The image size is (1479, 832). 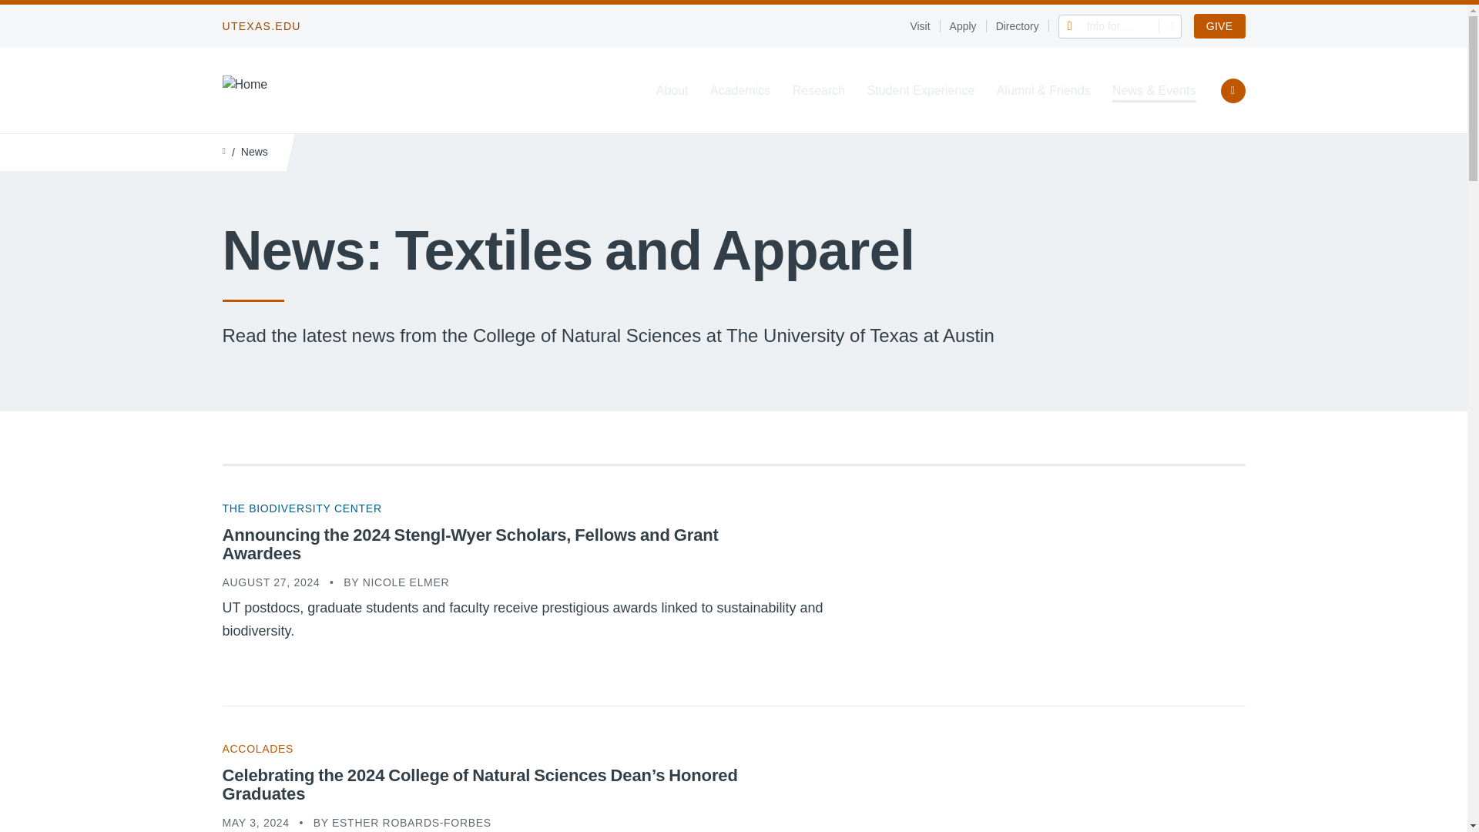 What do you see at coordinates (968, 26) in the screenshot?
I see `Apply` at bounding box center [968, 26].